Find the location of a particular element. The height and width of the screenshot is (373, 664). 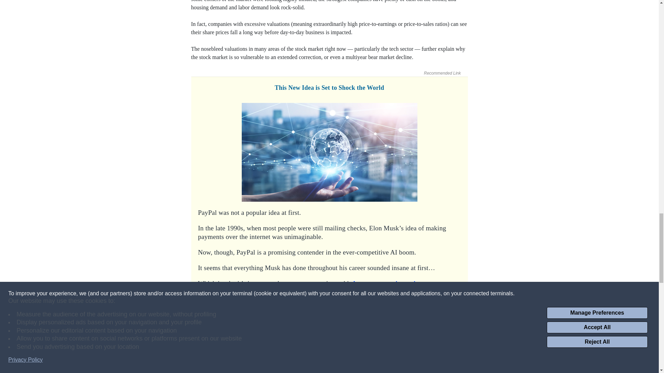

powerful technology ever created. is located at coordinates (355, 299).